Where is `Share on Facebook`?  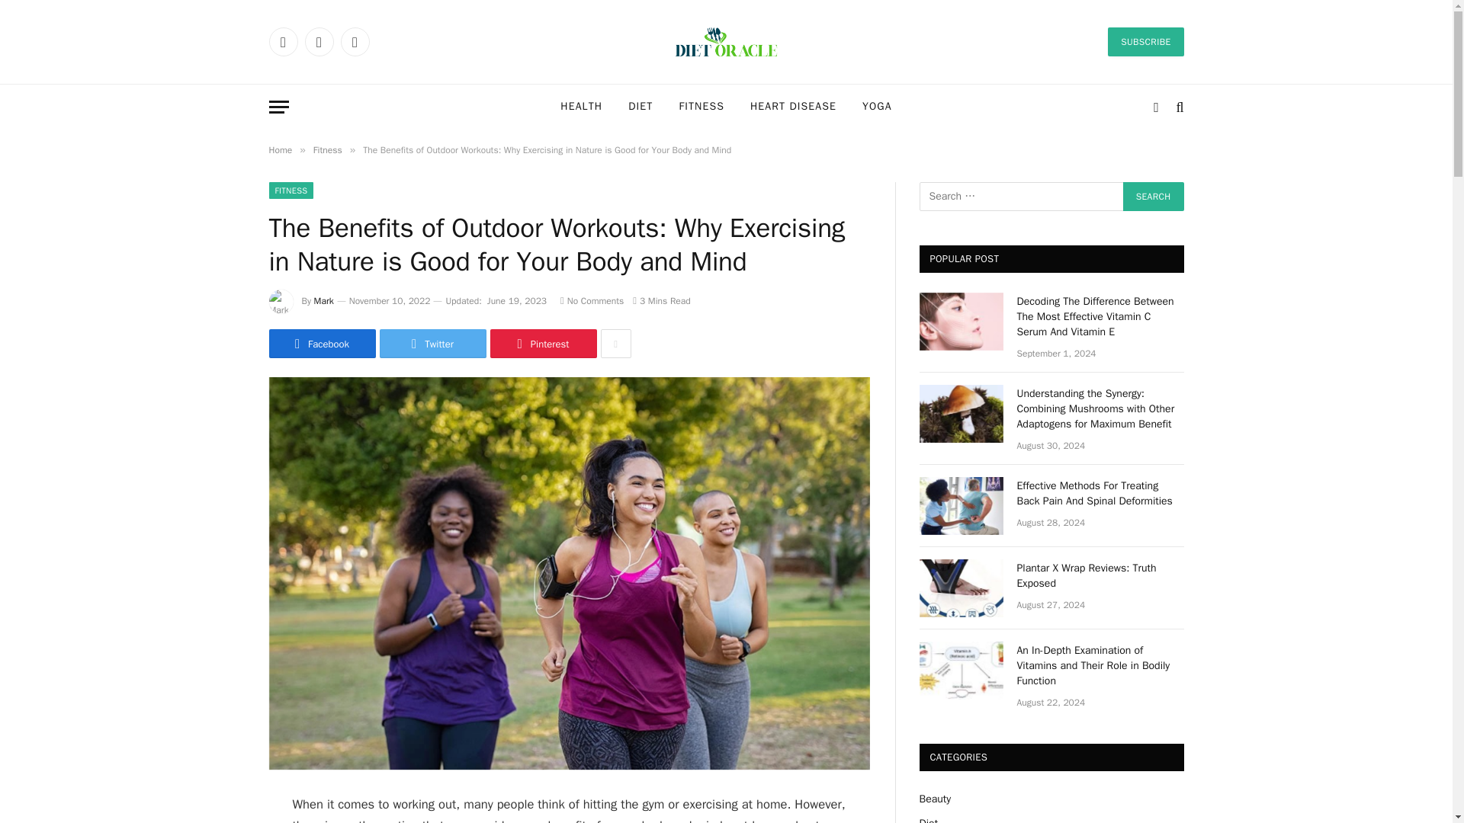
Share on Facebook is located at coordinates (321, 343).